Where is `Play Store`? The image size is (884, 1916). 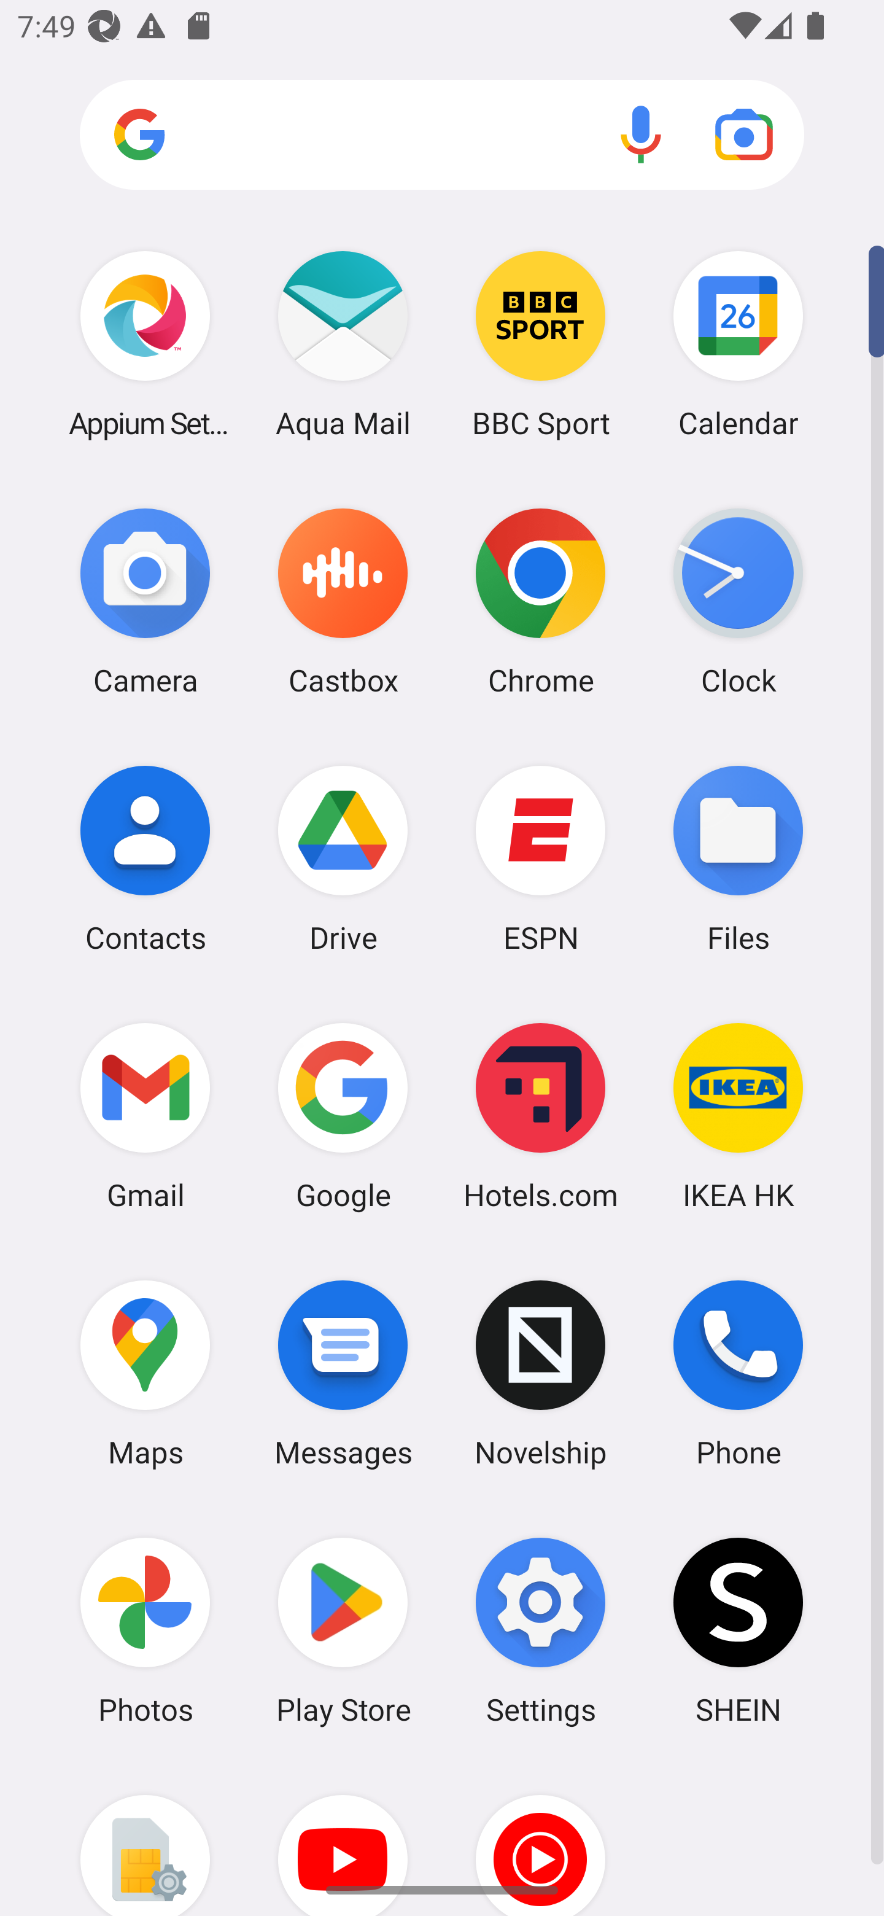 Play Store is located at coordinates (343, 1630).